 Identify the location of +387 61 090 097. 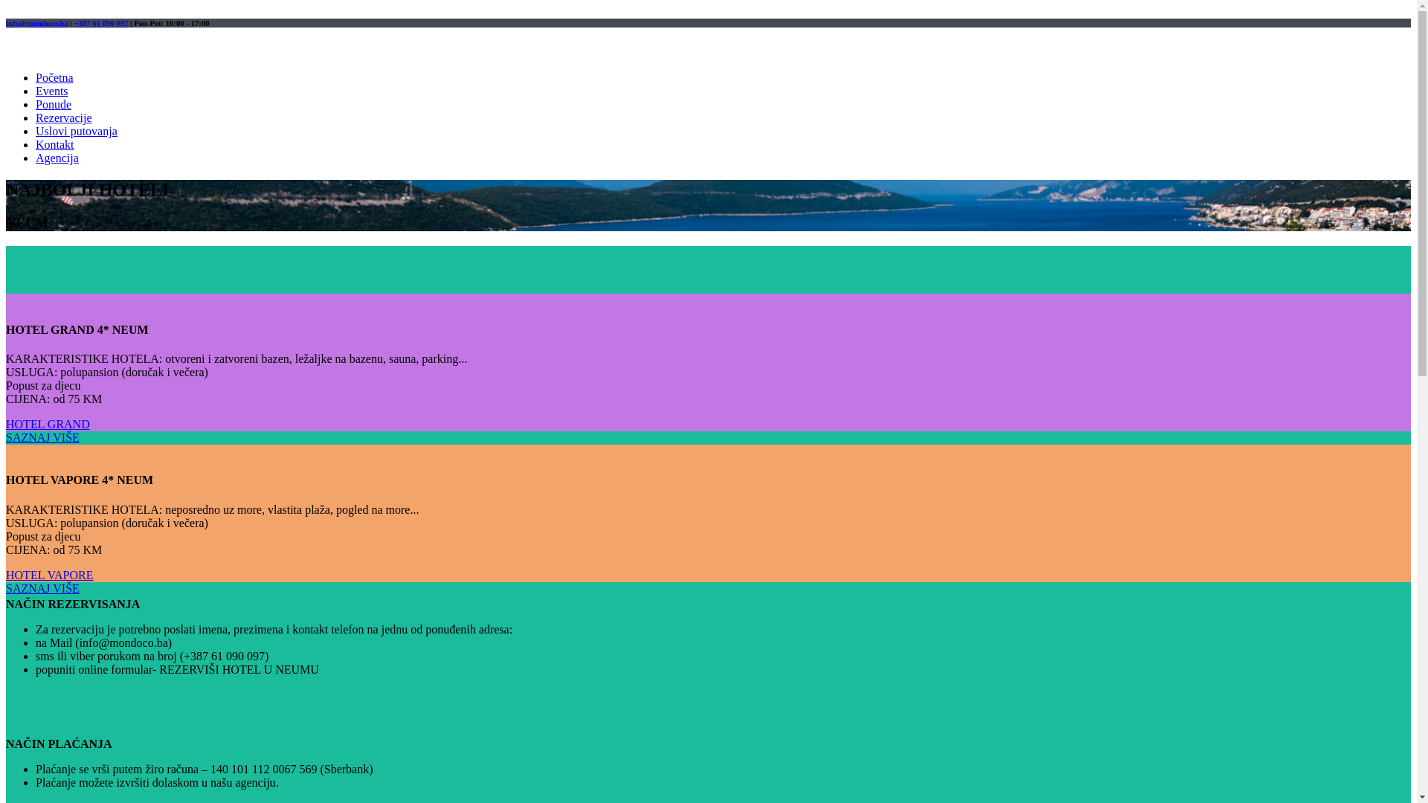
(101, 23).